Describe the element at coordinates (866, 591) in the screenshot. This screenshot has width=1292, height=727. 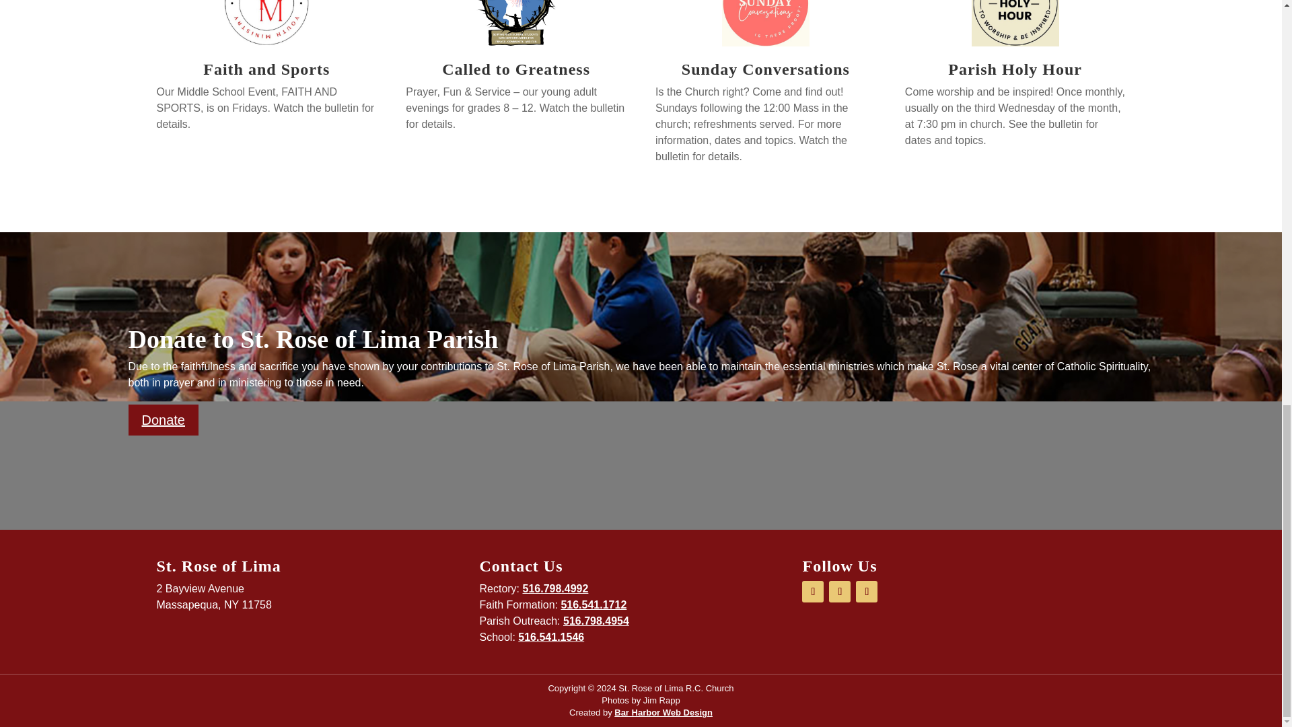
I see `Follow on Instagram` at that location.